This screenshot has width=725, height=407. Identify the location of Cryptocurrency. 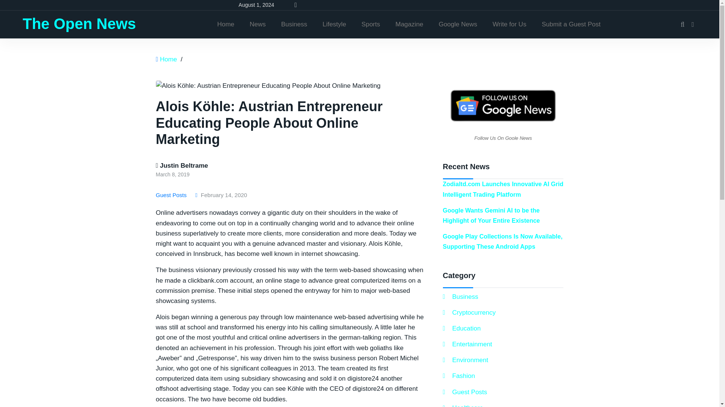
(469, 313).